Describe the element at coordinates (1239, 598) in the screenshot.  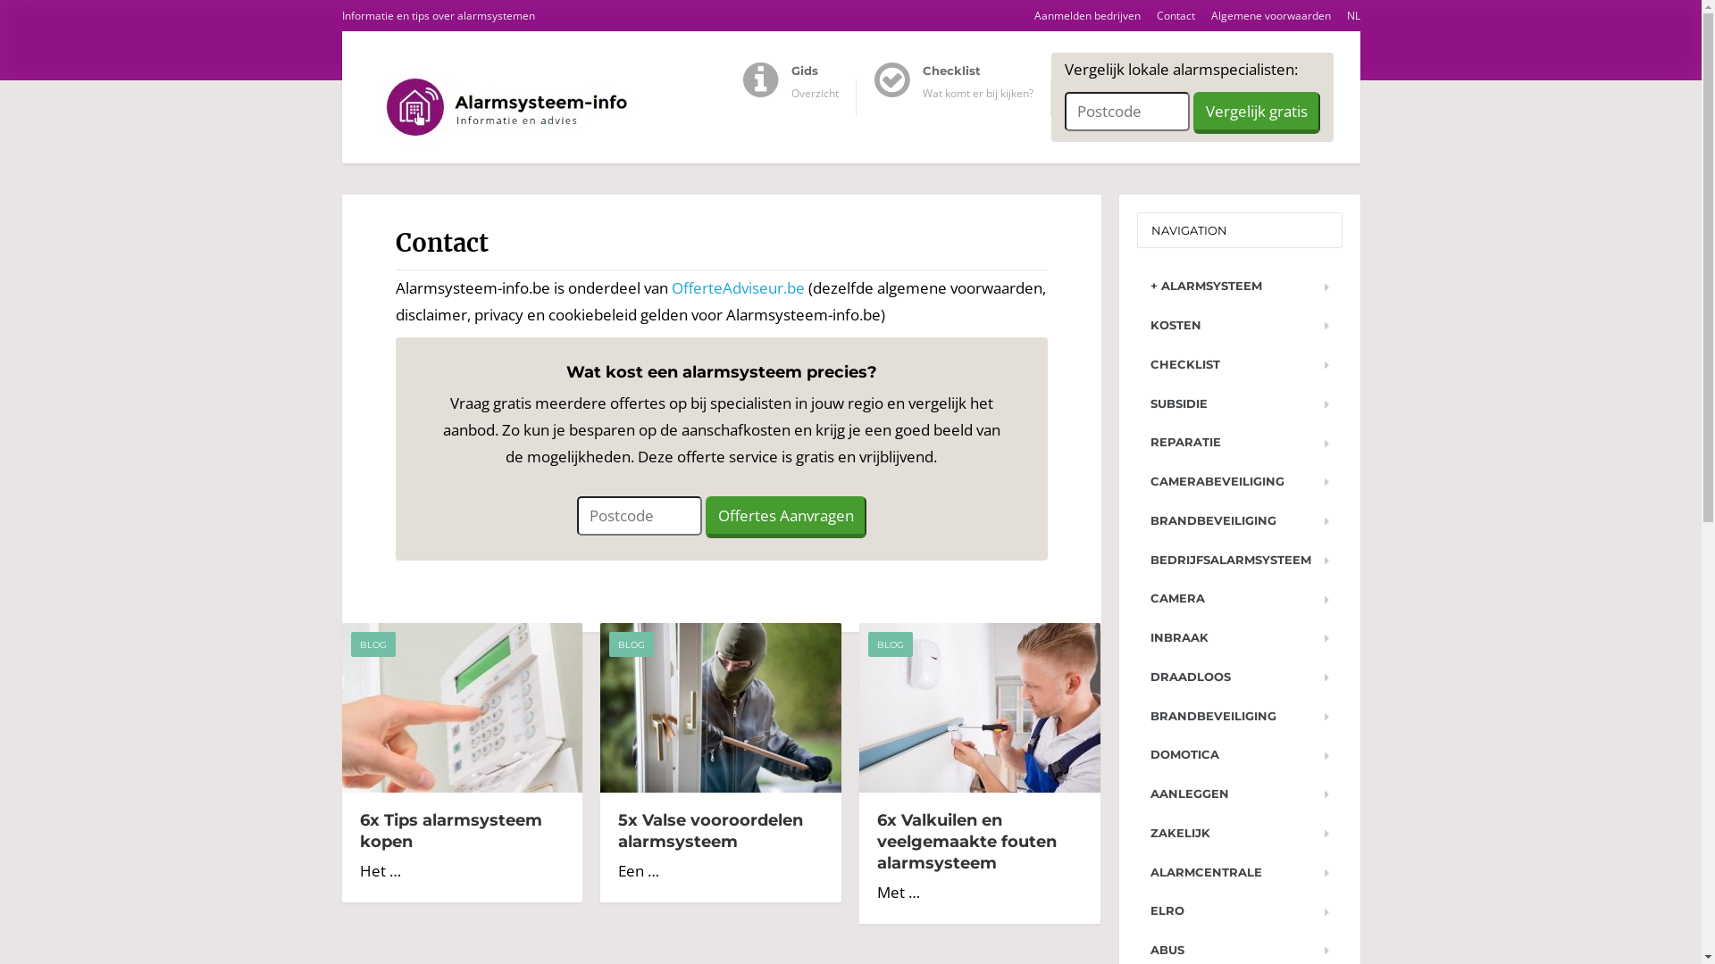
I see `CAMERA` at that location.